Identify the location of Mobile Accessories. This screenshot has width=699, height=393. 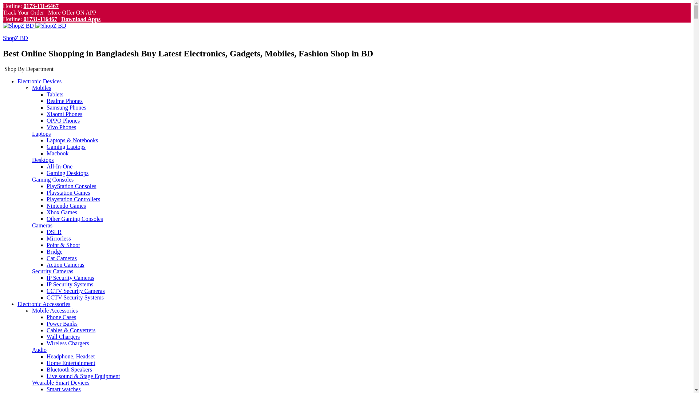
(55, 311).